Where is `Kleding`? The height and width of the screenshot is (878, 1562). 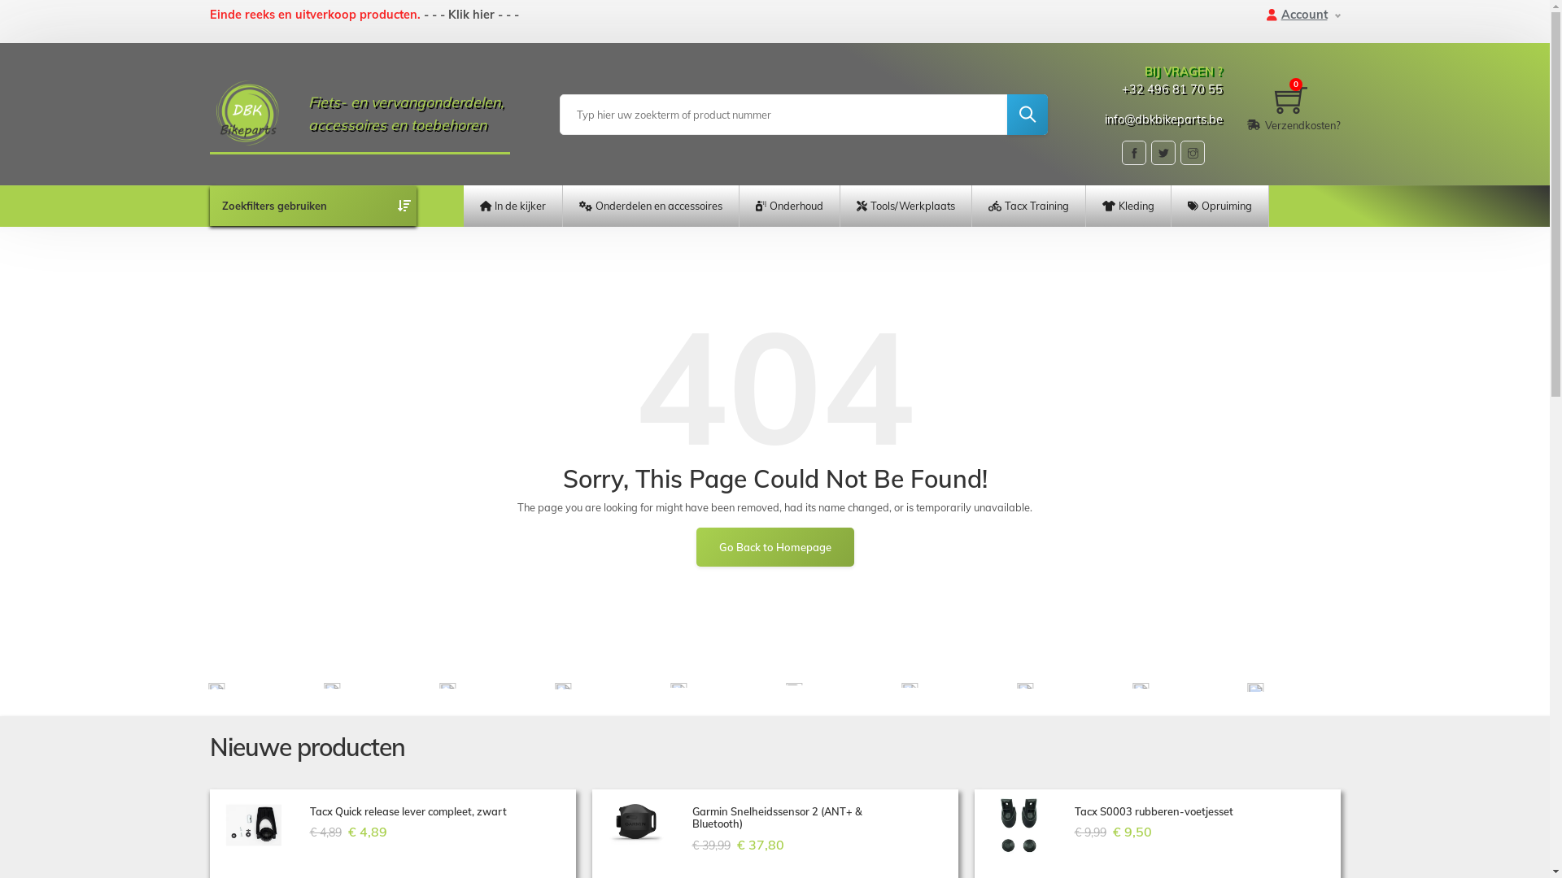
Kleding is located at coordinates (1128, 206).